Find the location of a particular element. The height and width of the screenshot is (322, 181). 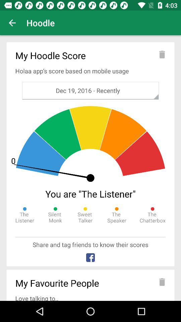

select 2 lines text which is below facebook icon on the page is located at coordinates (90, 284).